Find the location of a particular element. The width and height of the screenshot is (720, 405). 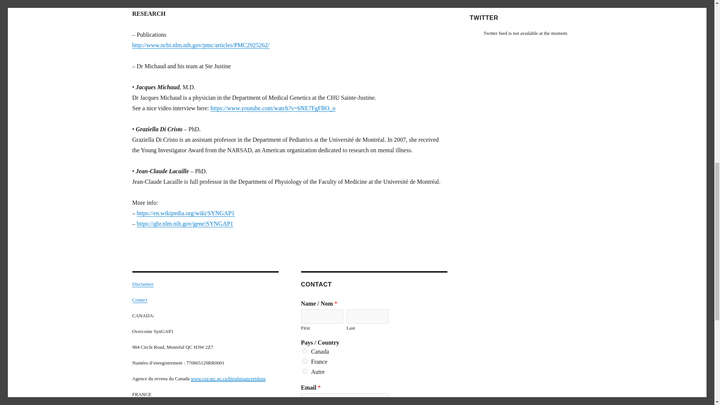

France is located at coordinates (304, 361).